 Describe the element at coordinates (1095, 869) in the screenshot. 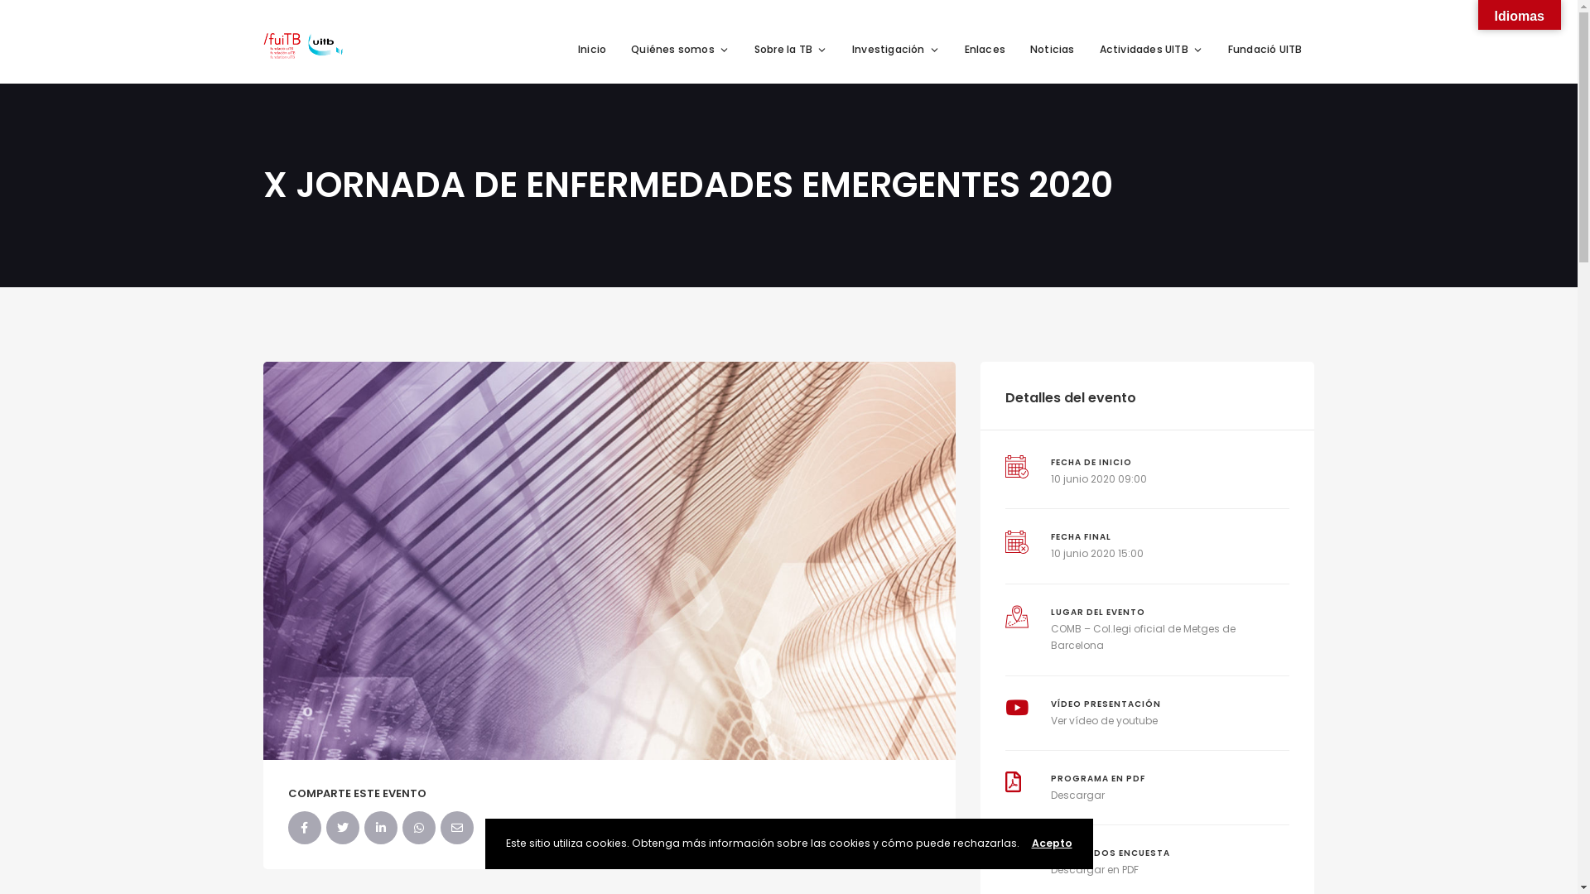

I see `Descargar en PDF` at that location.